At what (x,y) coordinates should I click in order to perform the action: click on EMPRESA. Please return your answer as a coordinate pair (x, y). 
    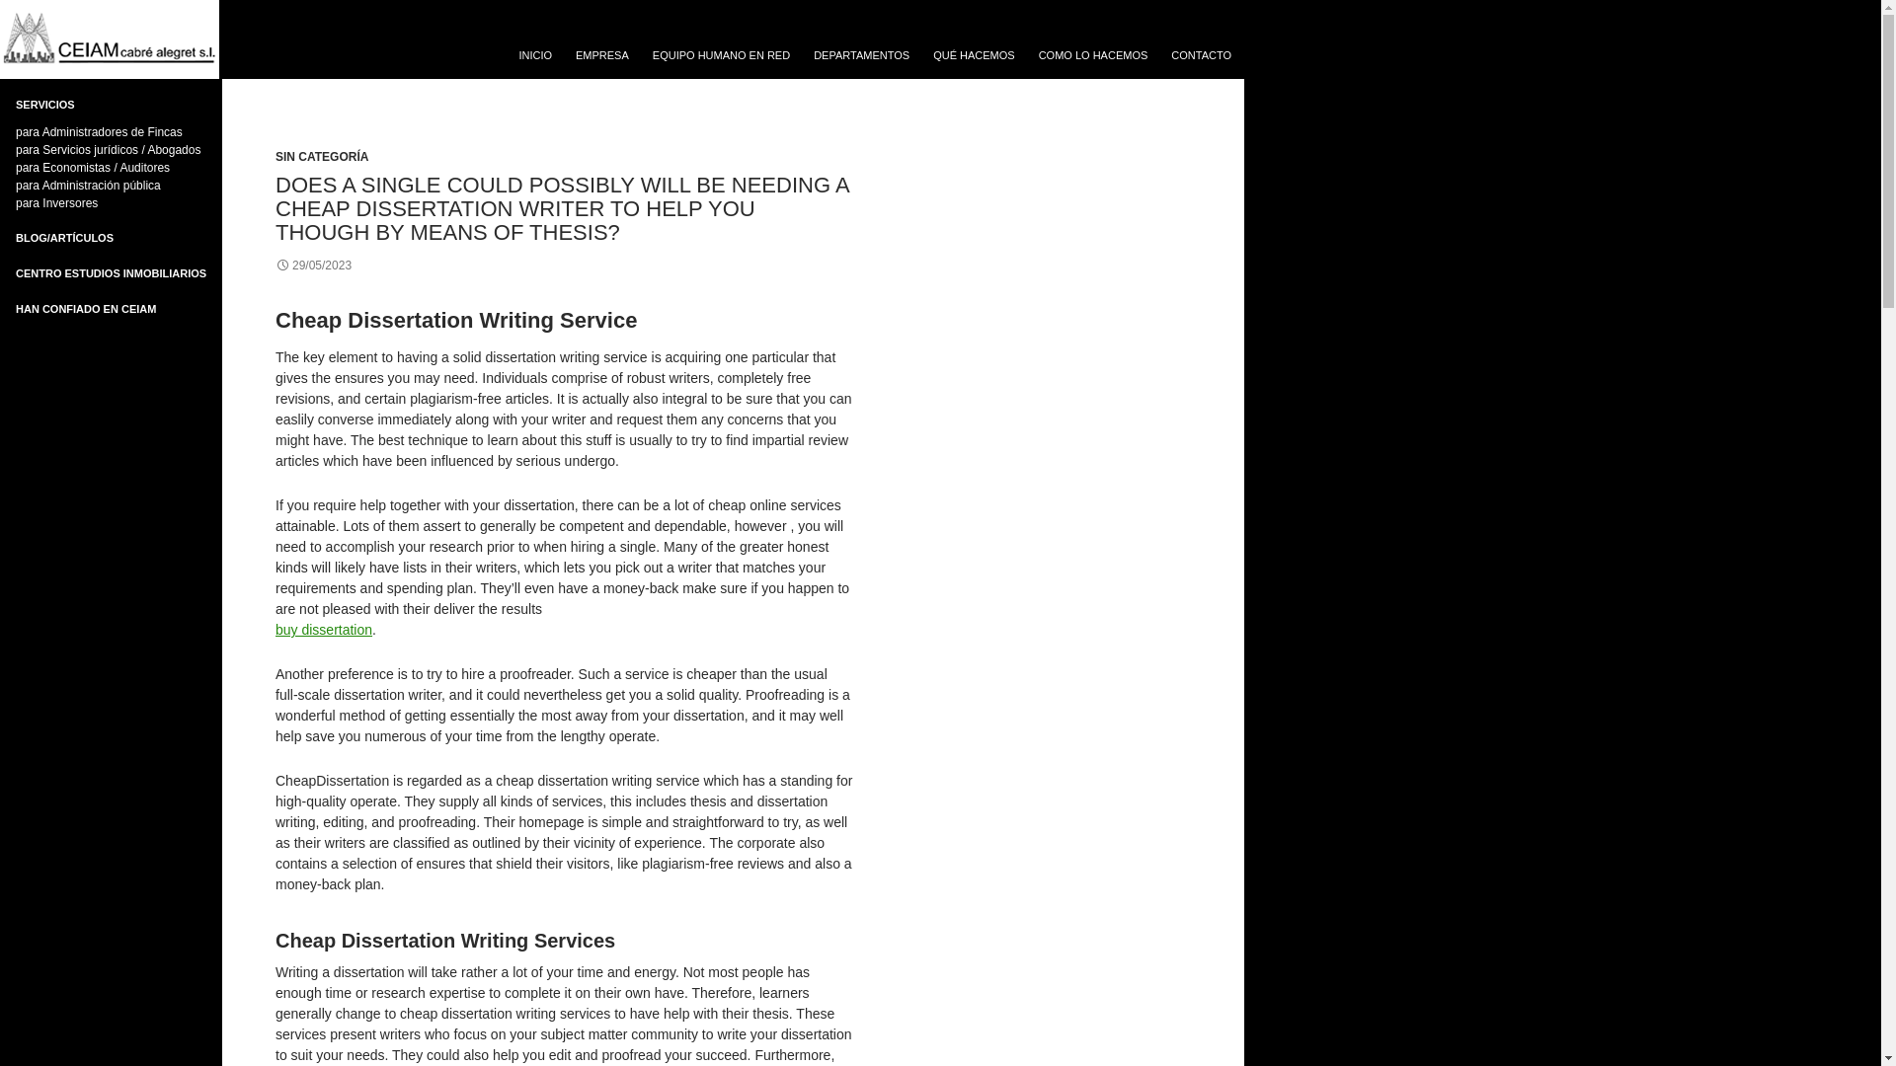
    Looking at the image, I should click on (601, 55).